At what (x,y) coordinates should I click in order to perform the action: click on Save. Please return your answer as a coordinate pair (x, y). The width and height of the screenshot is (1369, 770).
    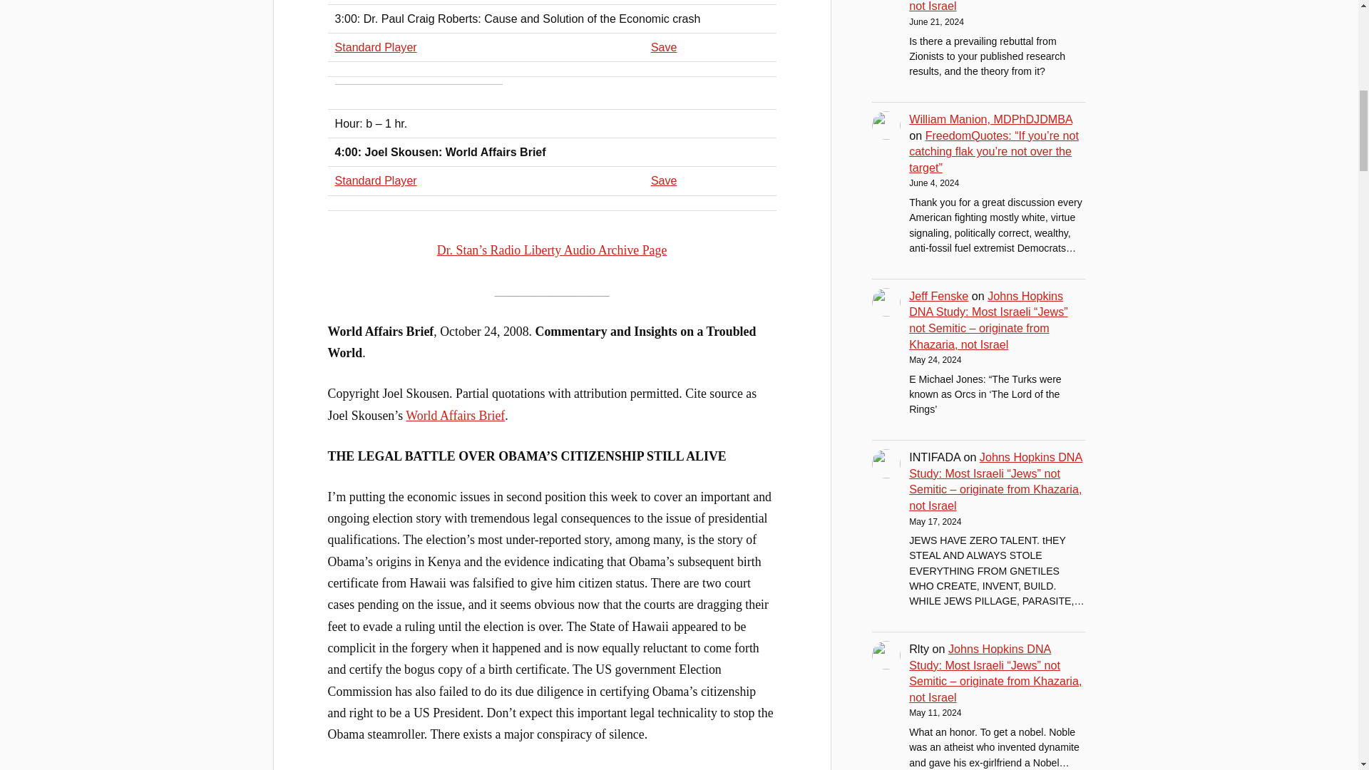
    Looking at the image, I should click on (665, 180).